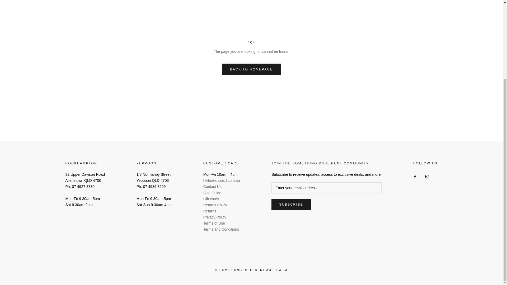 This screenshot has height=285, width=507. Describe the element at coordinates (221, 180) in the screenshot. I see `Email Customer Service` at that location.